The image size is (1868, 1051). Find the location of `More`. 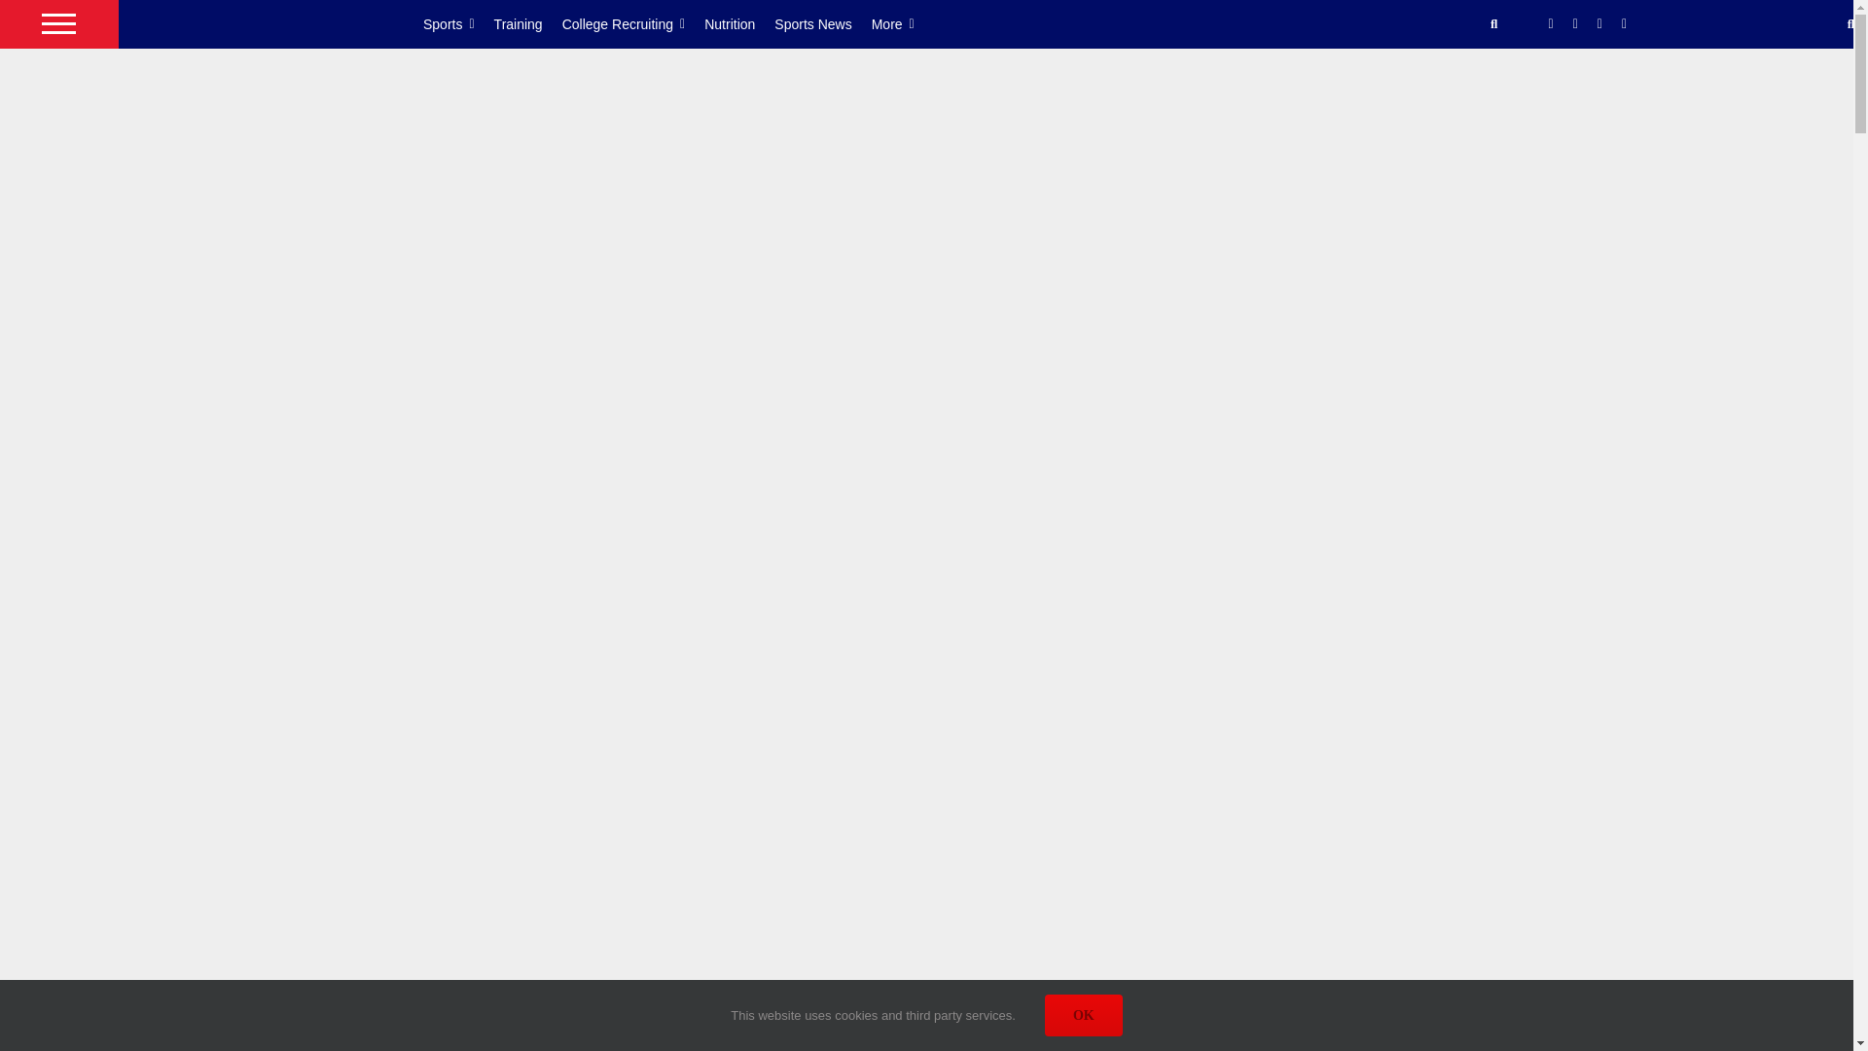

More is located at coordinates (903, 23).